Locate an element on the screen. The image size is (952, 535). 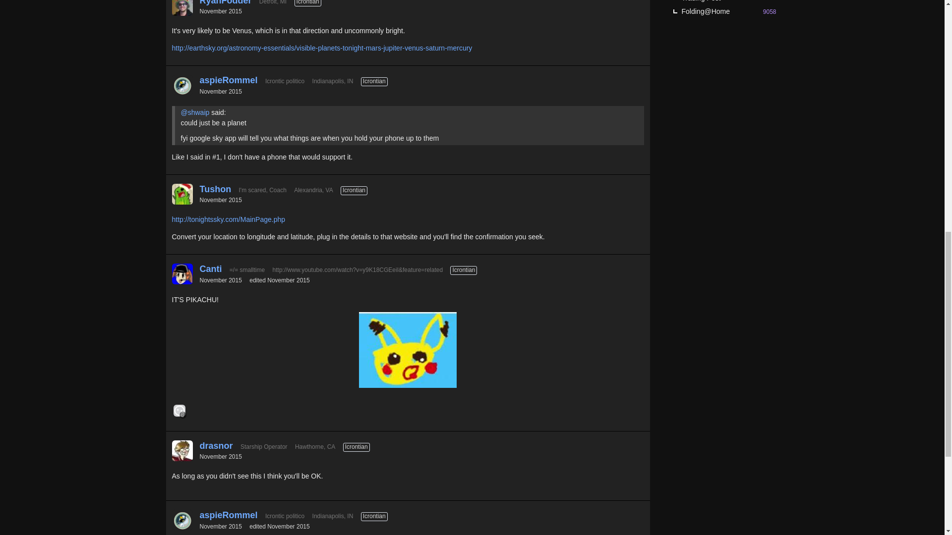
RyanFodder is located at coordinates (181, 8).